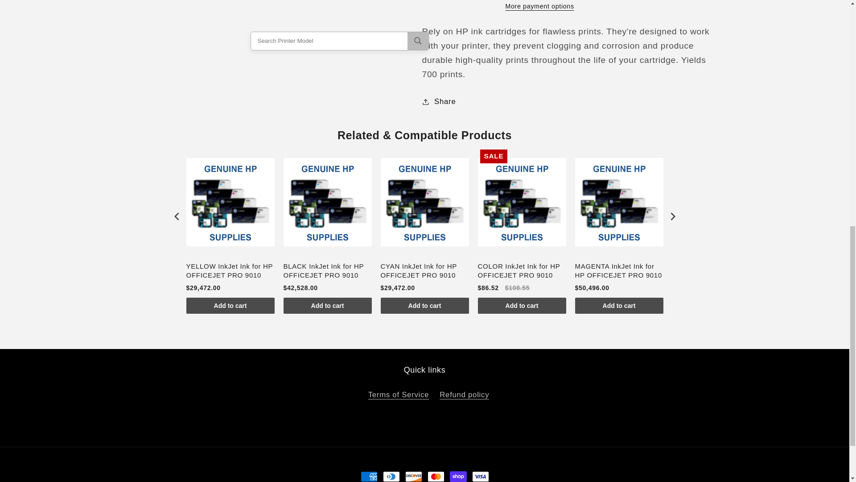 The image size is (856, 482). Describe the element at coordinates (539, 1) in the screenshot. I see `More payment options` at that location.